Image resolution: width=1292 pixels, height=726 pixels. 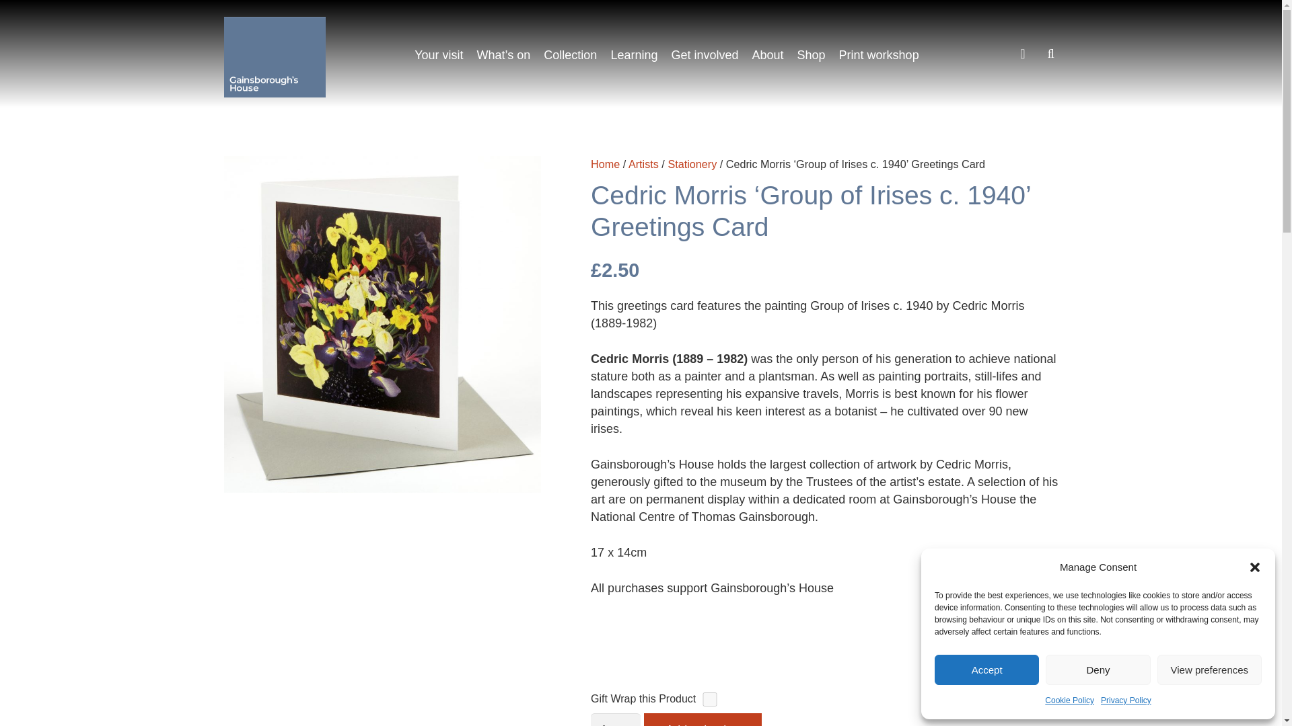 I want to click on on, so click(x=709, y=699).